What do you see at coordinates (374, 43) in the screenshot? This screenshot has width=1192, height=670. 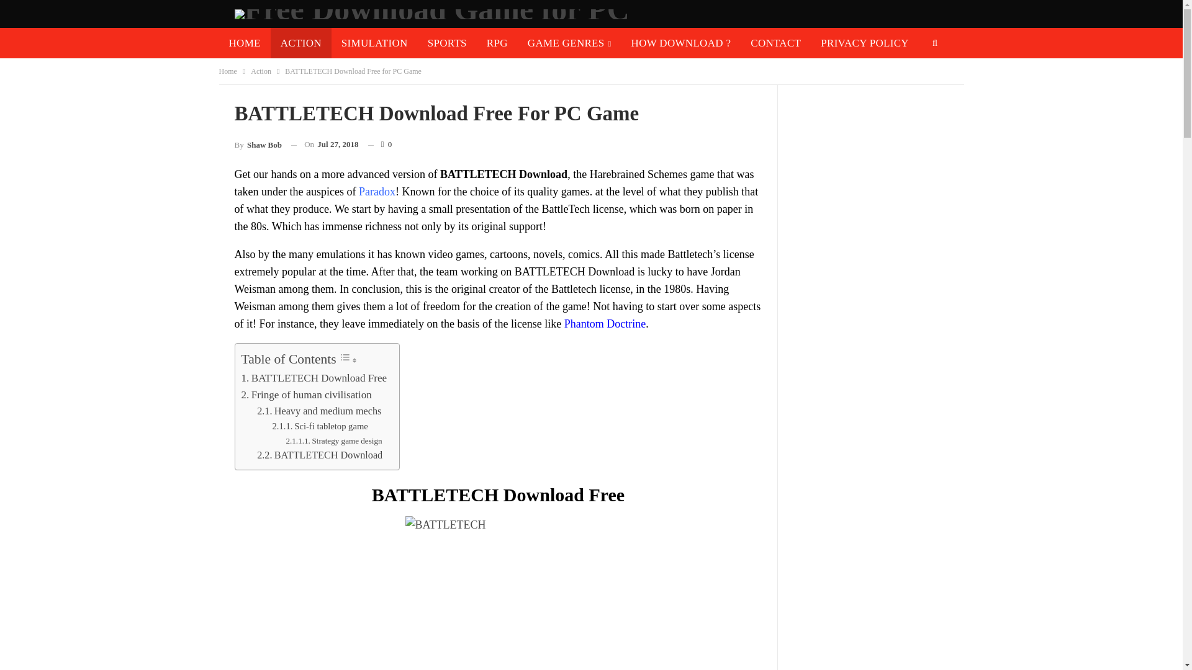 I see `SIMULATION` at bounding box center [374, 43].